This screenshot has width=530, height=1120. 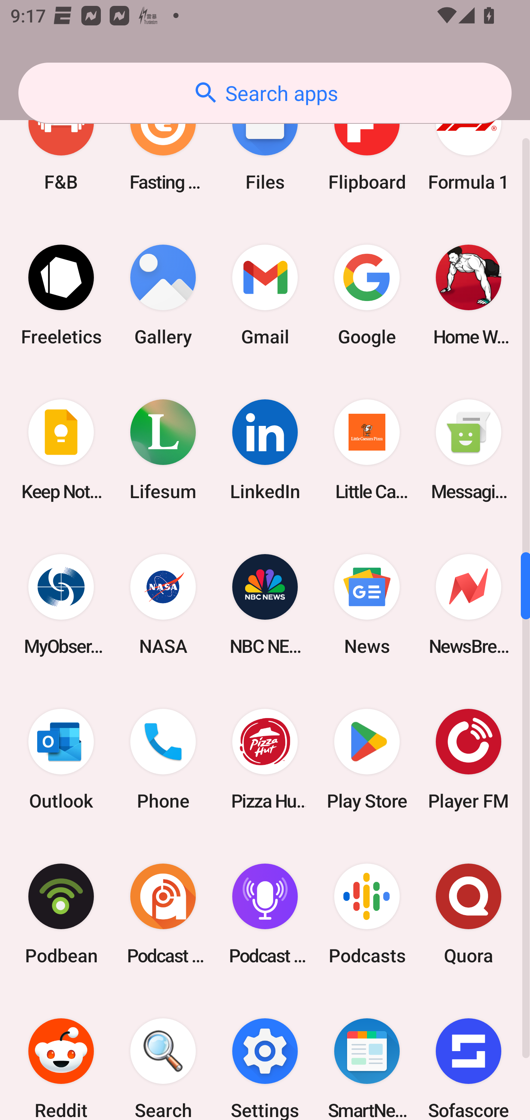 What do you see at coordinates (367, 145) in the screenshot?
I see `Flipboard` at bounding box center [367, 145].